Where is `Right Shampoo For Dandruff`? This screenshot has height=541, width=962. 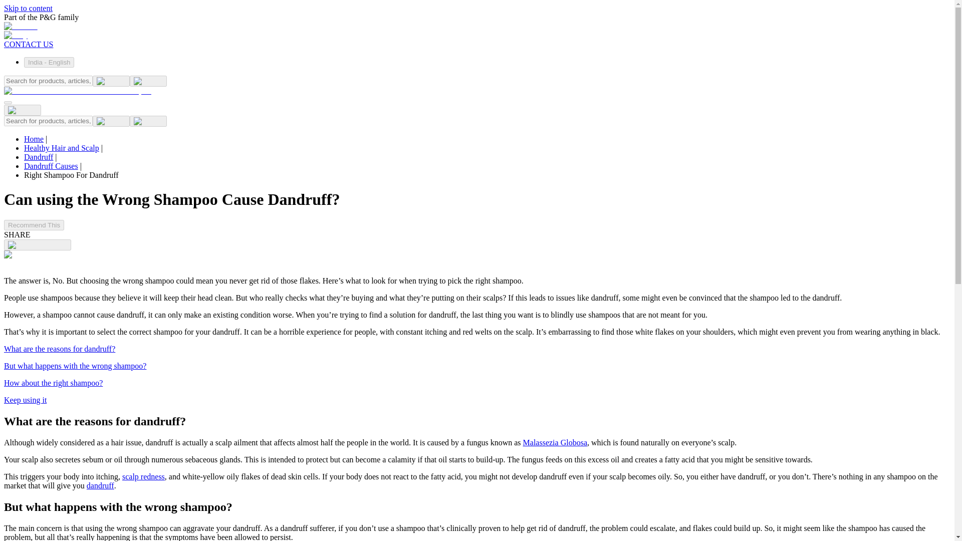 Right Shampoo For Dandruff is located at coordinates (71, 175).